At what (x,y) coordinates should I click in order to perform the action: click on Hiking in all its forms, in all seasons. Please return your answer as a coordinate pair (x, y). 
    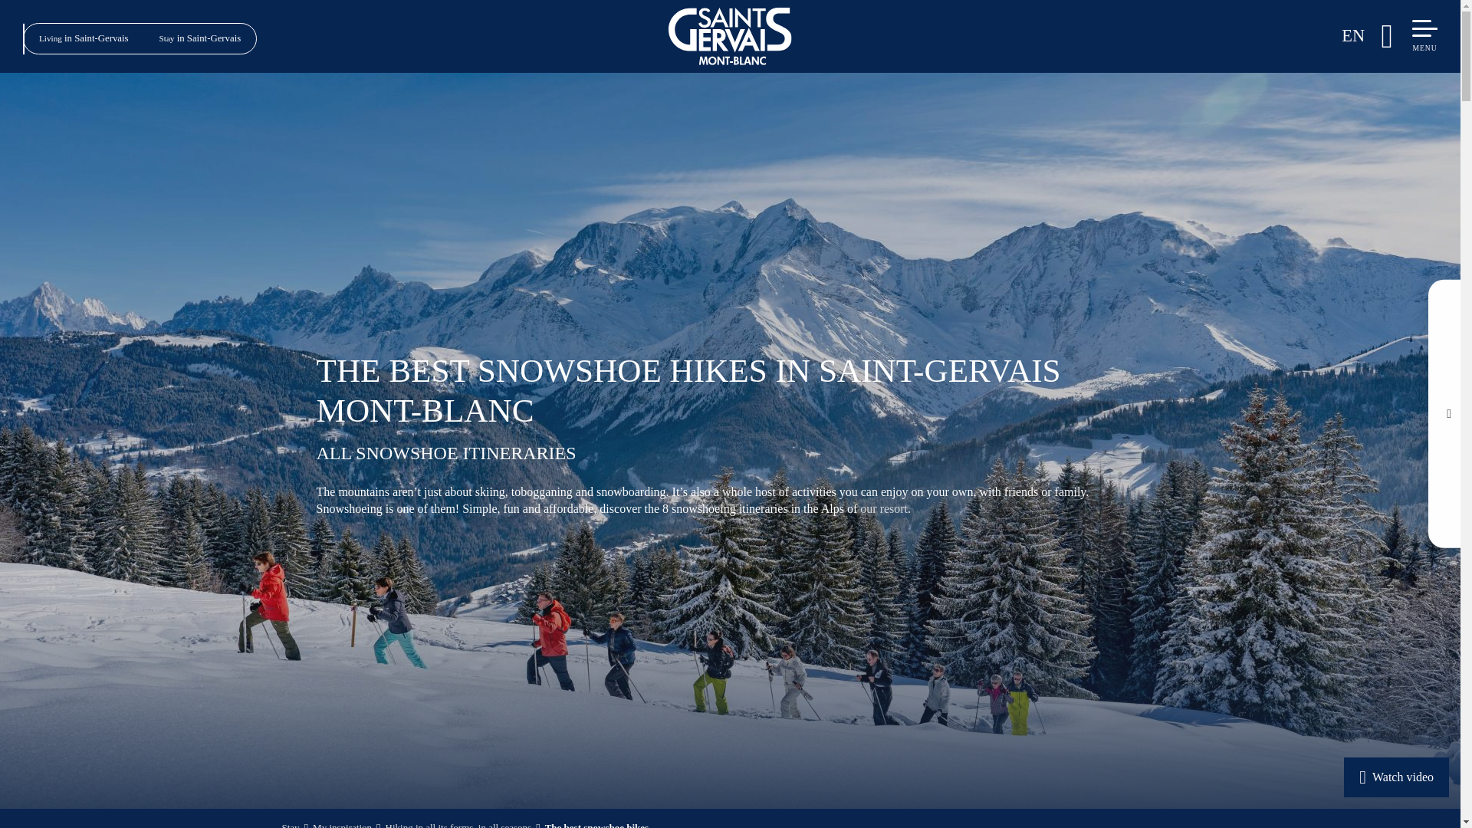
    Looking at the image, I should click on (458, 825).